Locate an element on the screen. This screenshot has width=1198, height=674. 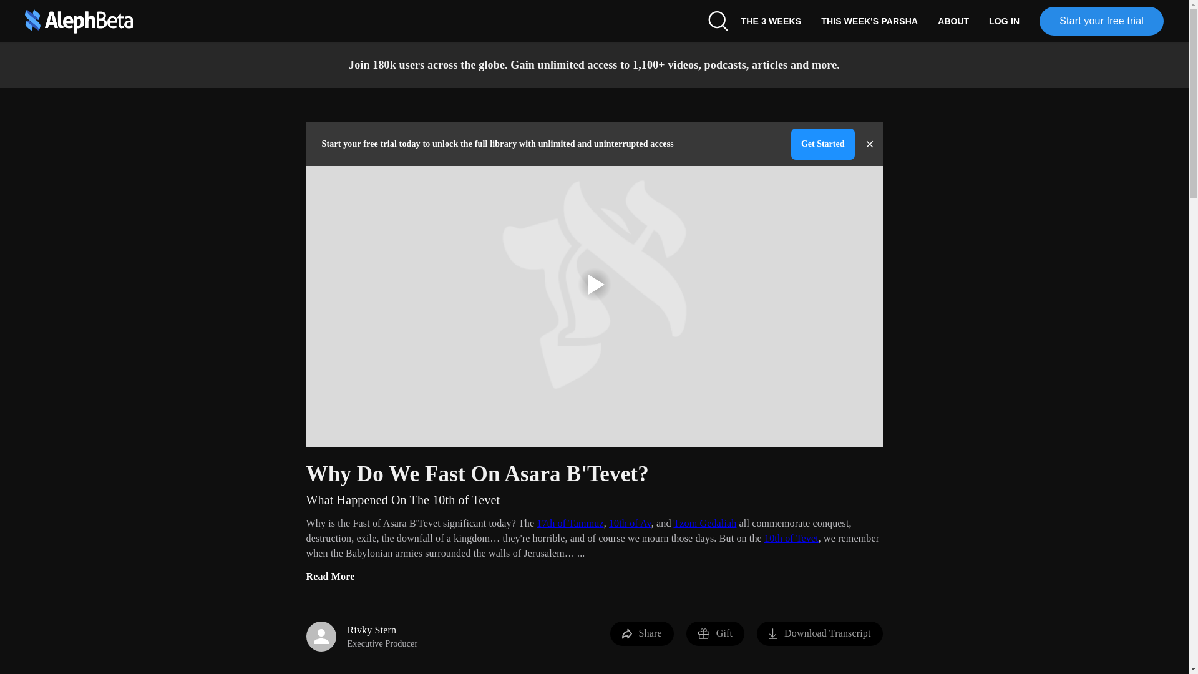
LOG IN is located at coordinates (1003, 21).